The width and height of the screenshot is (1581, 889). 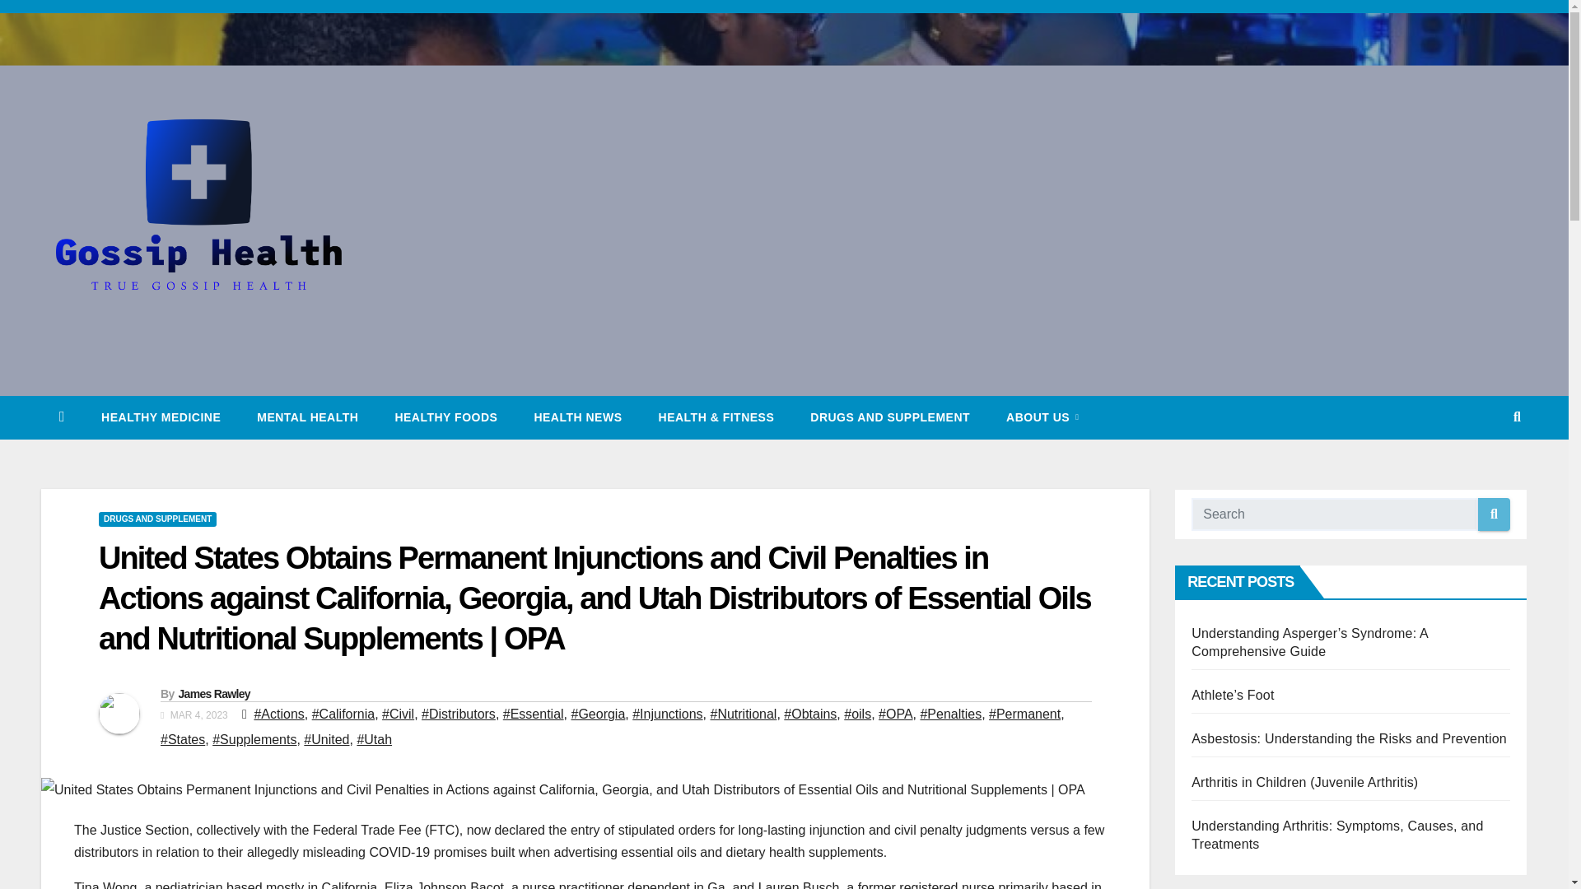 I want to click on Mental Health, so click(x=306, y=417).